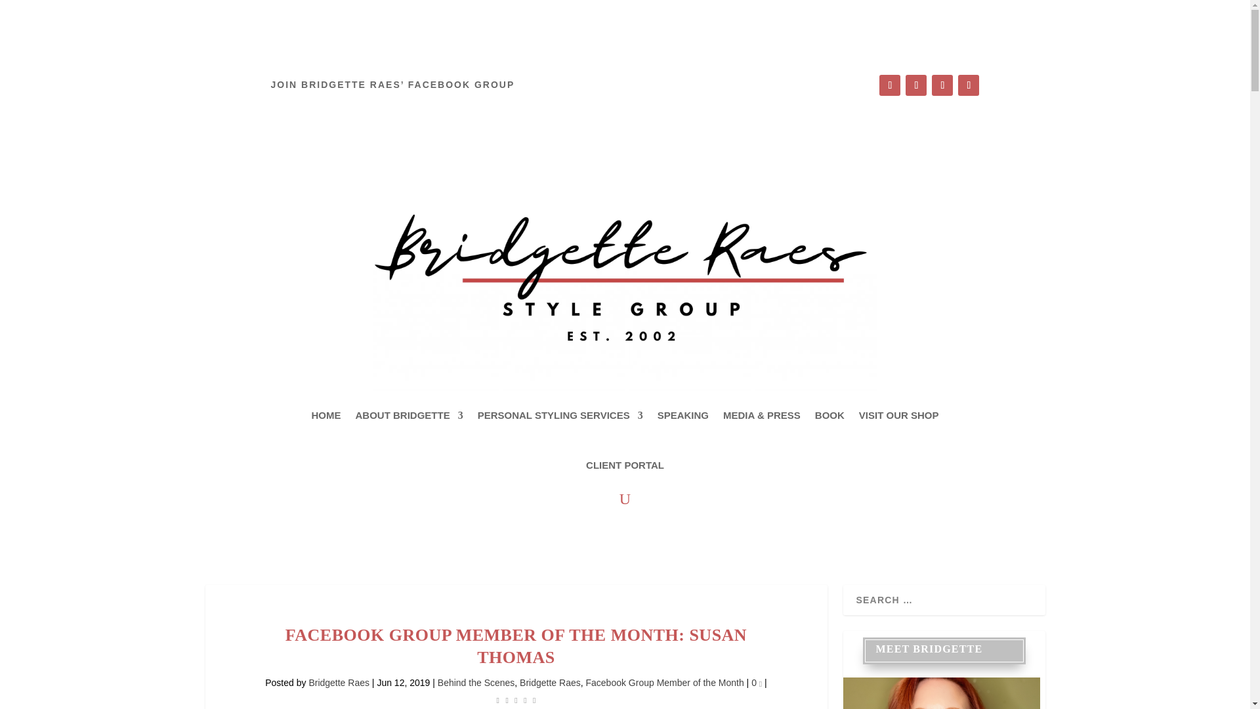 This screenshot has height=709, width=1260. What do you see at coordinates (664, 683) in the screenshot?
I see `Facebook Group Member of the Month` at bounding box center [664, 683].